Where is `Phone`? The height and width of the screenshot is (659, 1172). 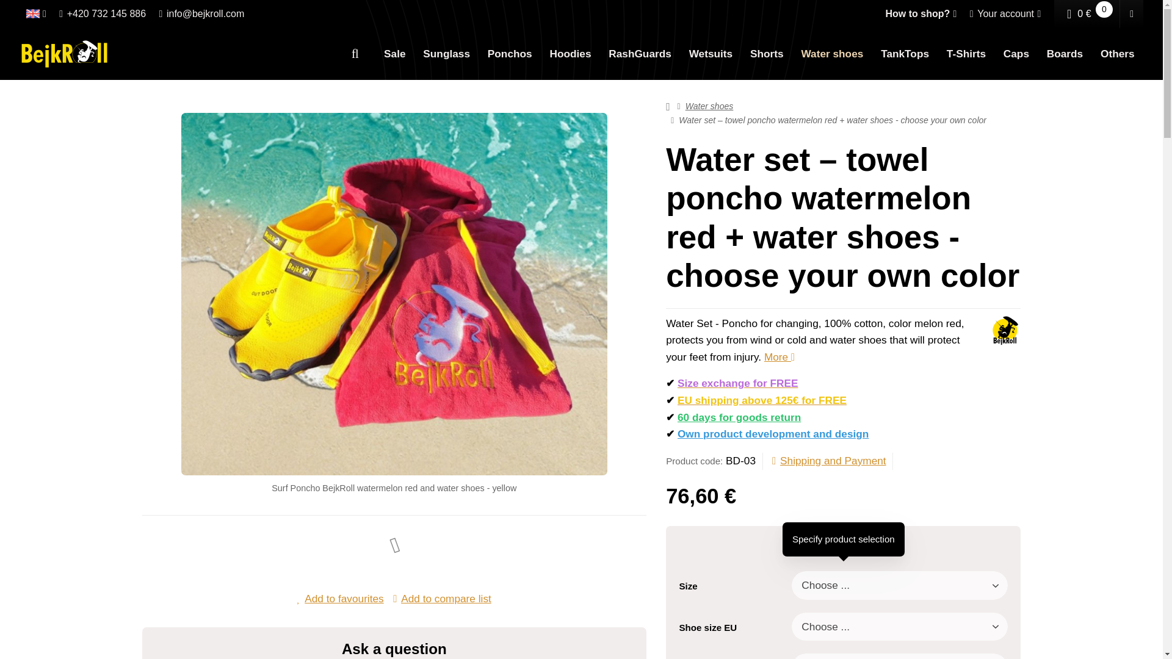
Phone is located at coordinates (103, 14).